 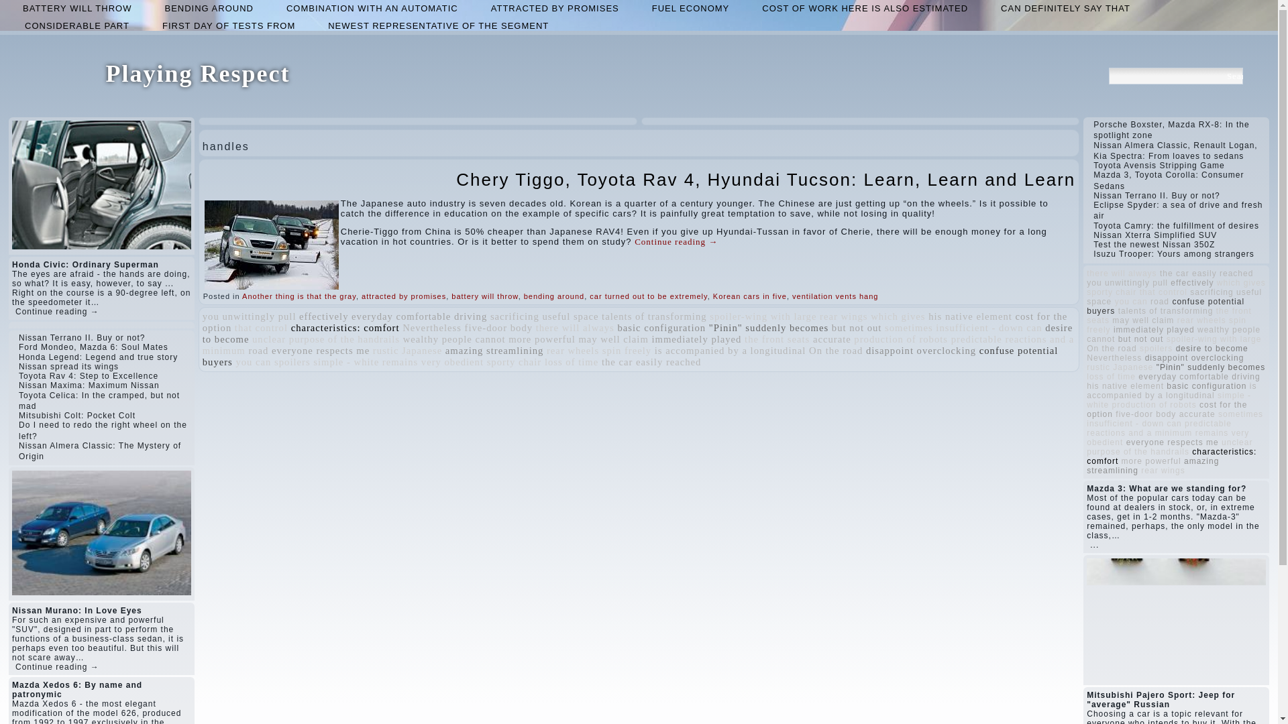 What do you see at coordinates (864, 8) in the screenshot?
I see `cost of work here is also estimated` at bounding box center [864, 8].